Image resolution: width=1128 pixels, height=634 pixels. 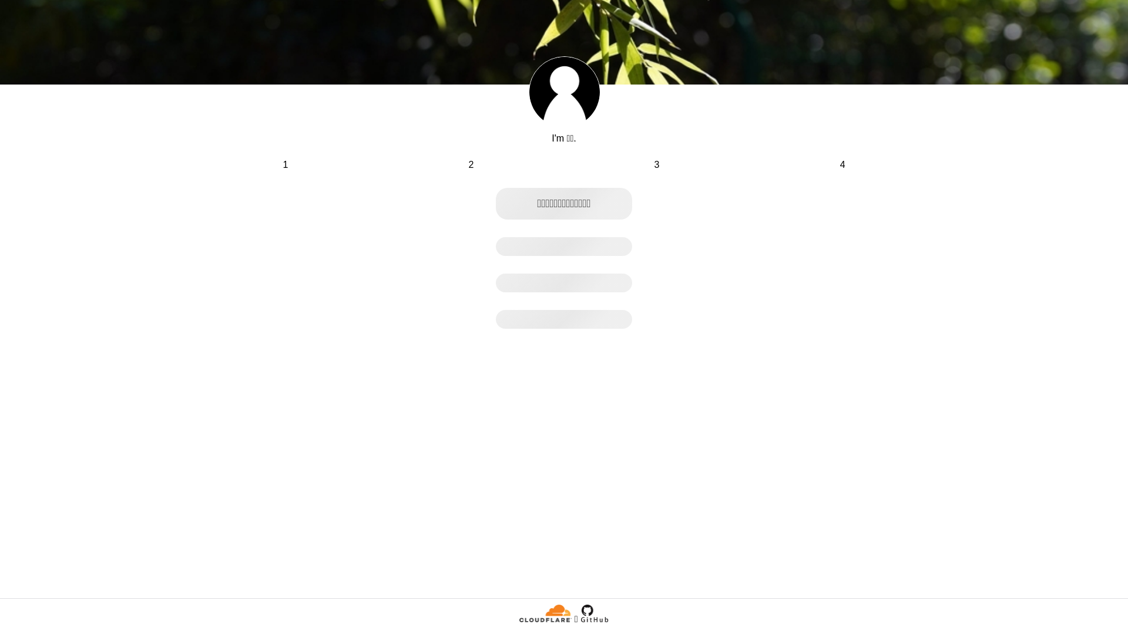 I want to click on 2, so click(x=471, y=165).